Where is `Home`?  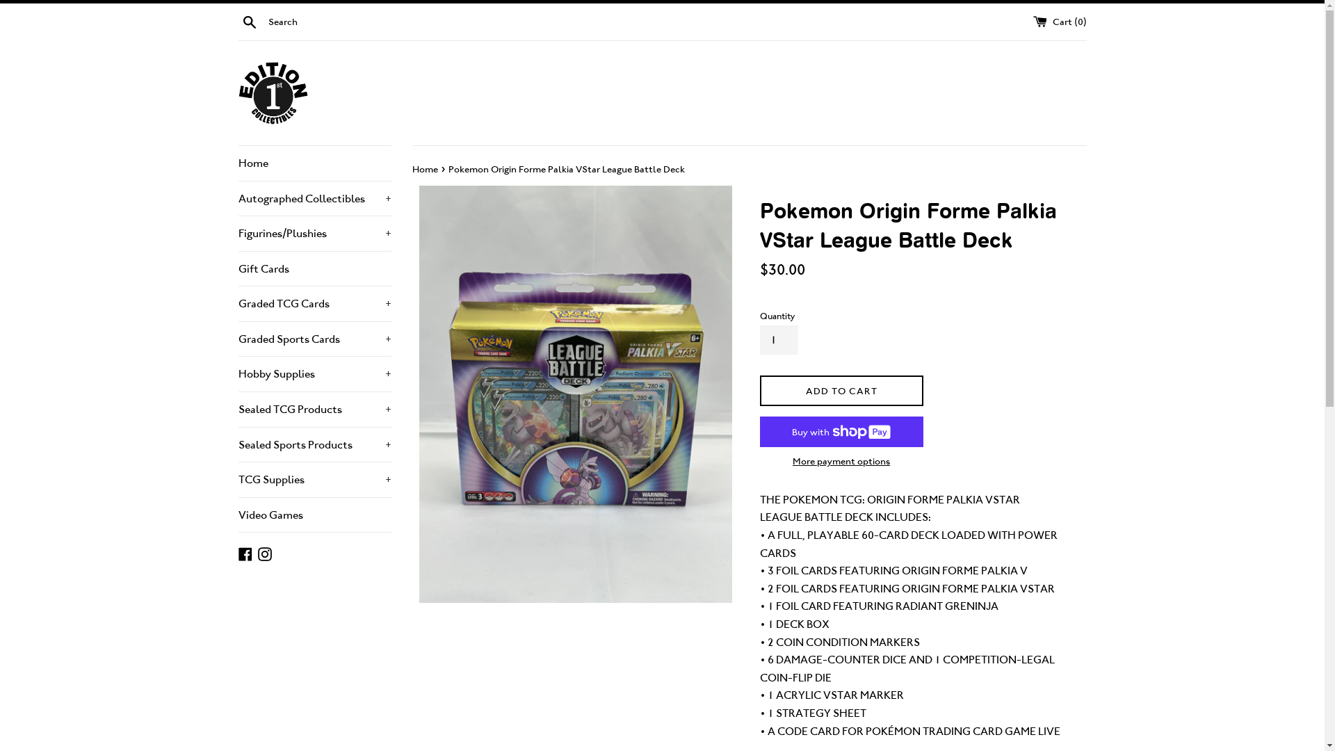 Home is located at coordinates (314, 163).